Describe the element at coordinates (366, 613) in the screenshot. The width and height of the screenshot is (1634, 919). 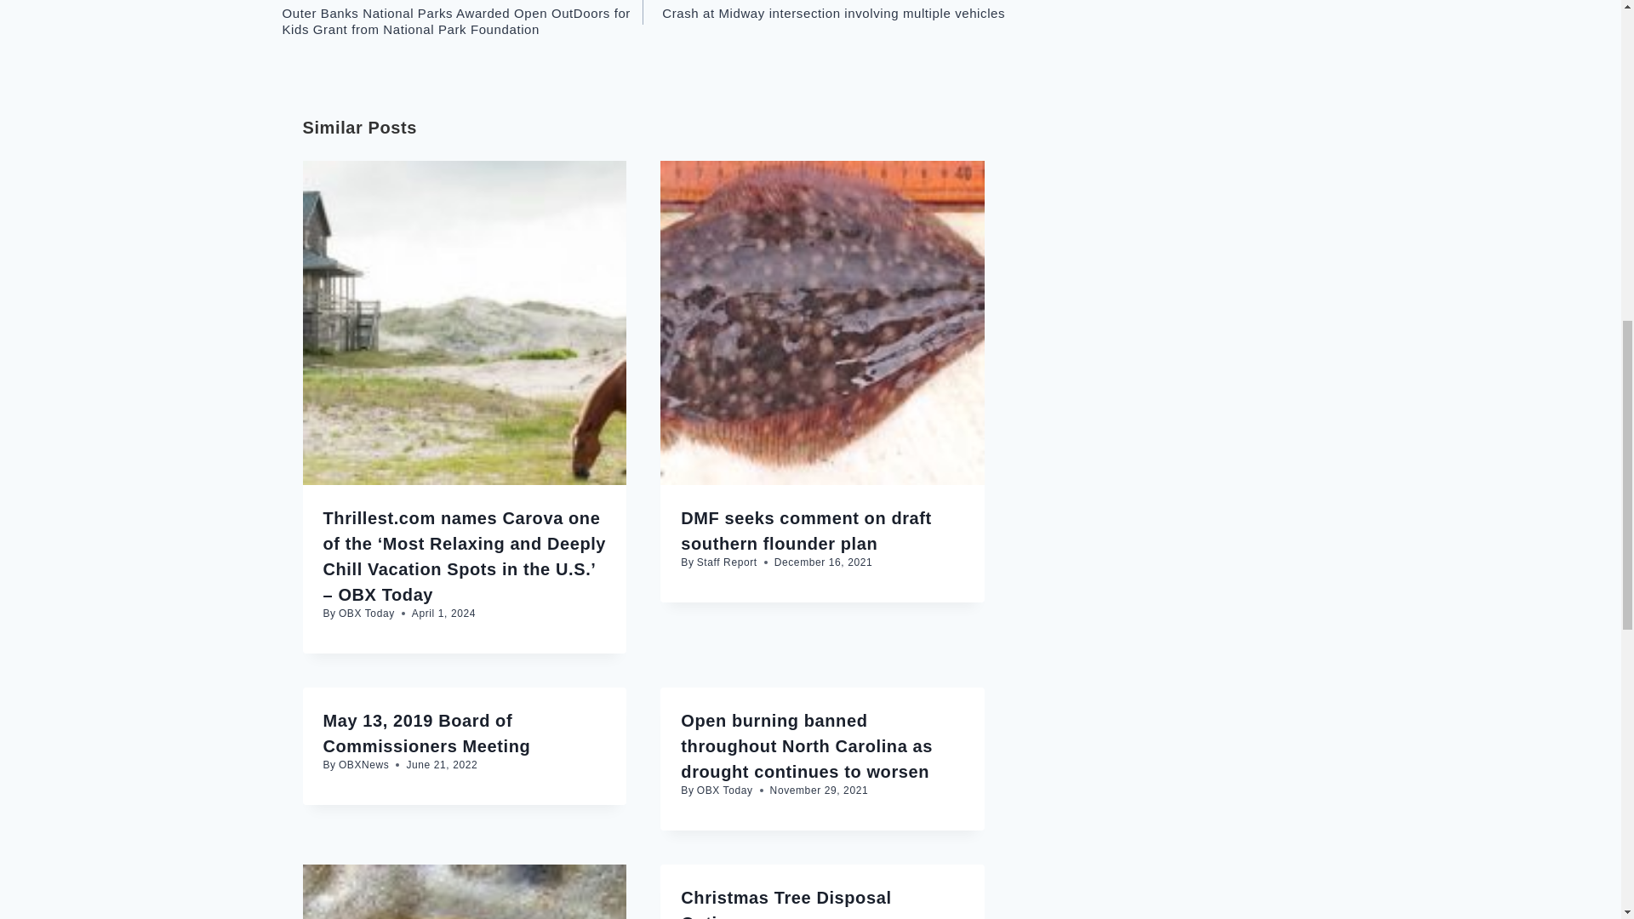
I see `OBX Today` at that location.